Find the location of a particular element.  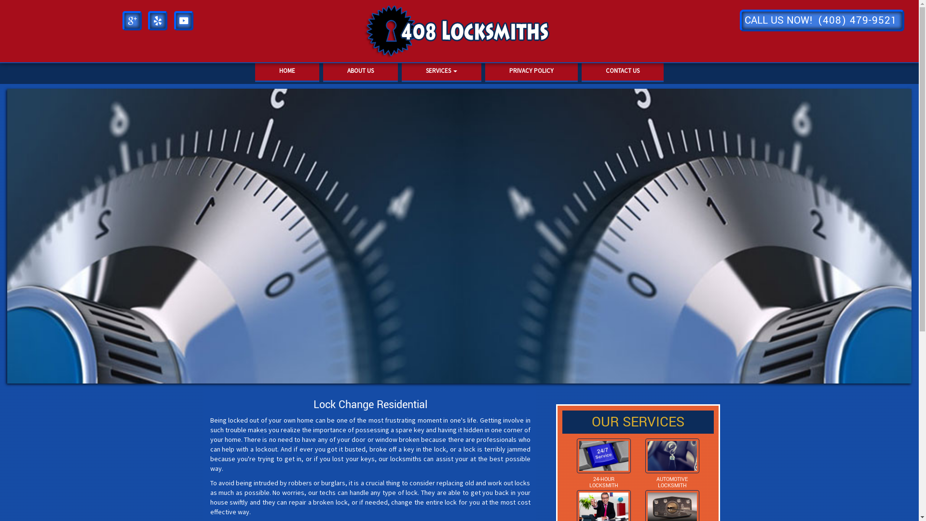

ABOUT US is located at coordinates (361, 71).